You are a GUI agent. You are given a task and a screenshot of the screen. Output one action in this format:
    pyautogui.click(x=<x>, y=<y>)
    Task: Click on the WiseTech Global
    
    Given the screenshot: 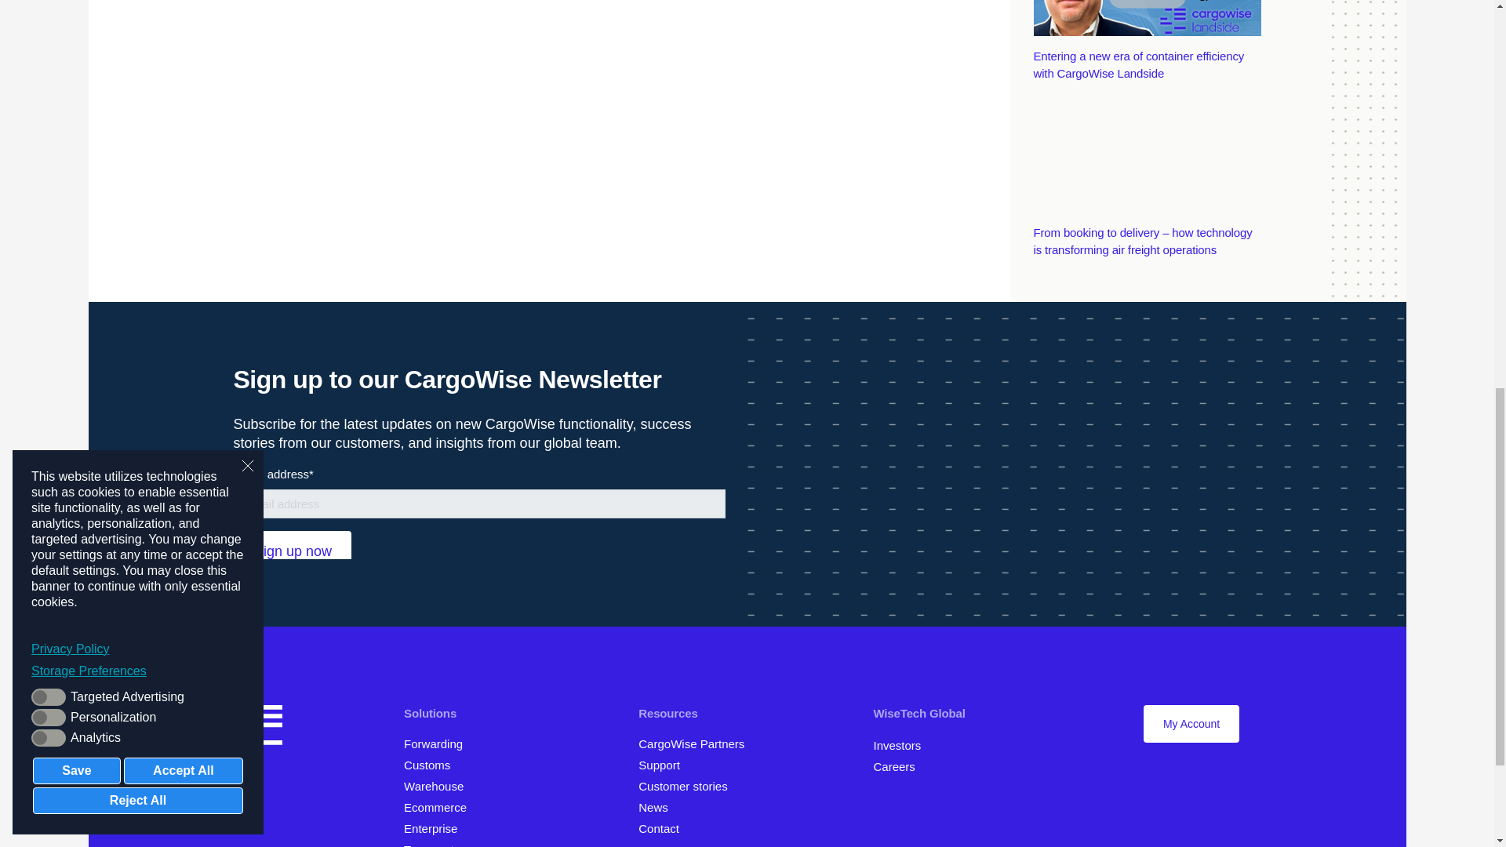 What is the action you would take?
    pyautogui.click(x=924, y=713)
    